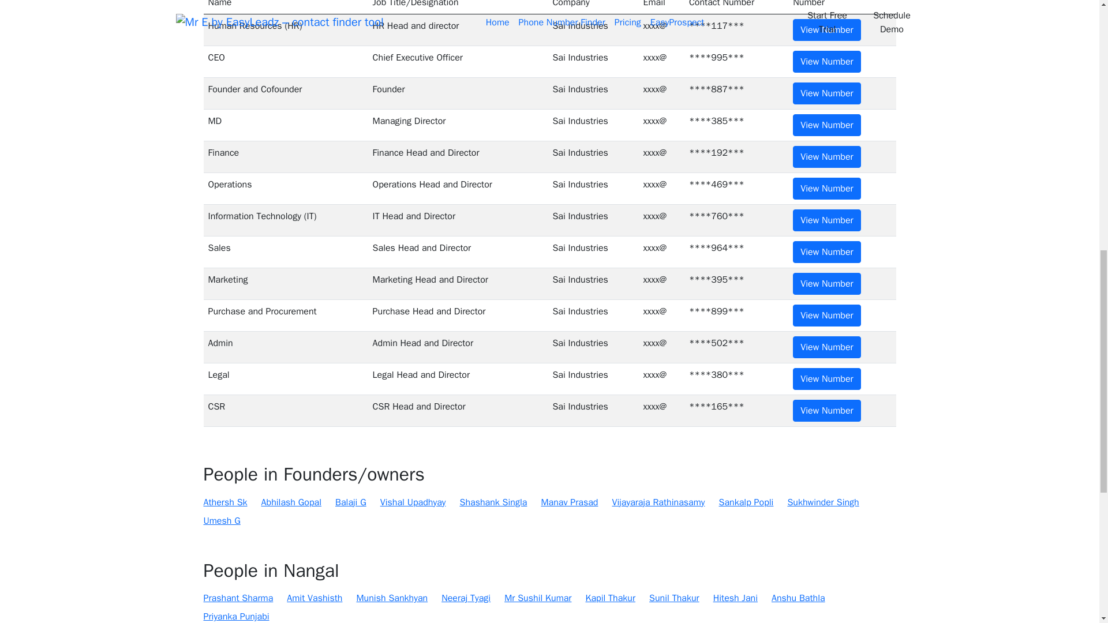 Image resolution: width=1108 pixels, height=623 pixels. What do you see at coordinates (413, 502) in the screenshot?
I see `Vishal Upadhyay` at bounding box center [413, 502].